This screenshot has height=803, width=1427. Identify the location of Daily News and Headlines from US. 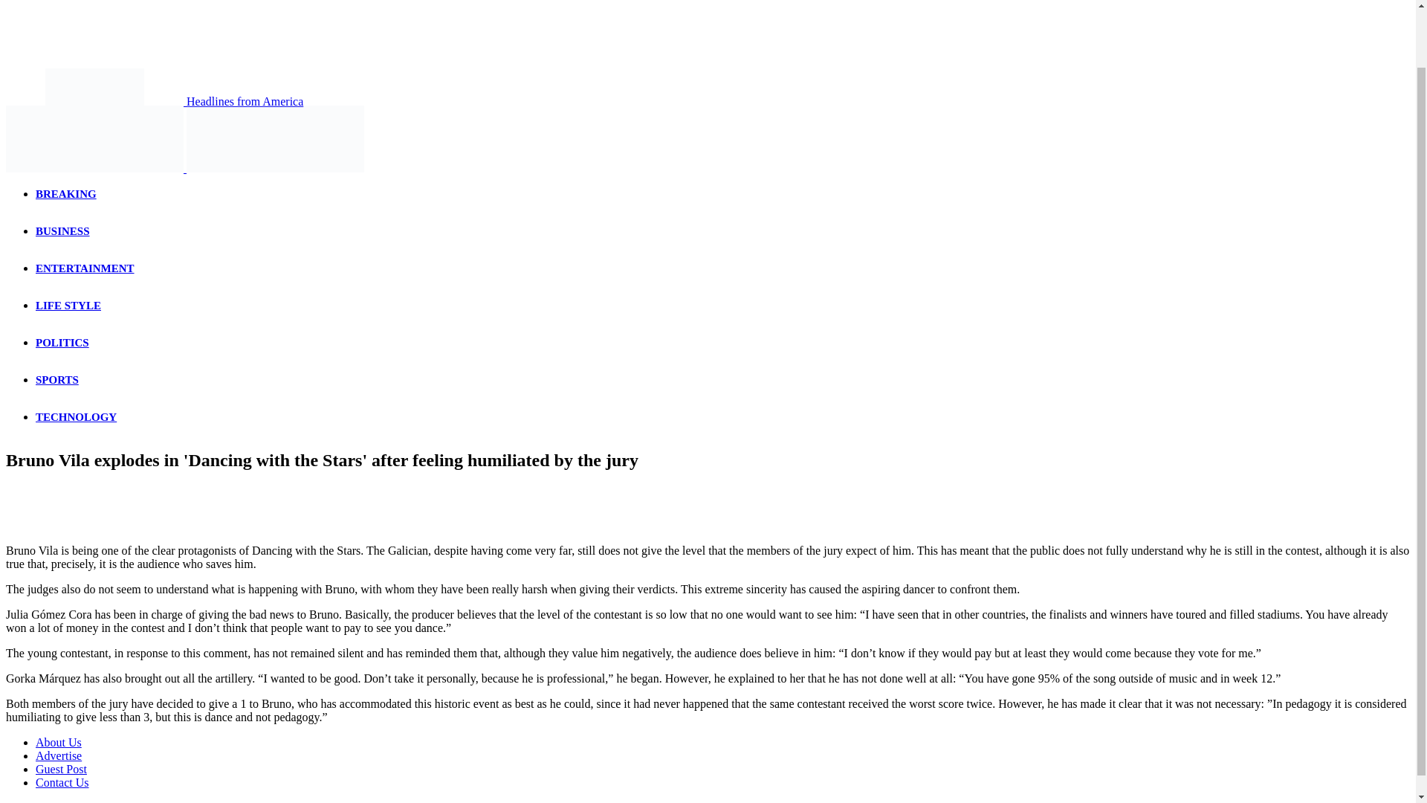
(94, 138).